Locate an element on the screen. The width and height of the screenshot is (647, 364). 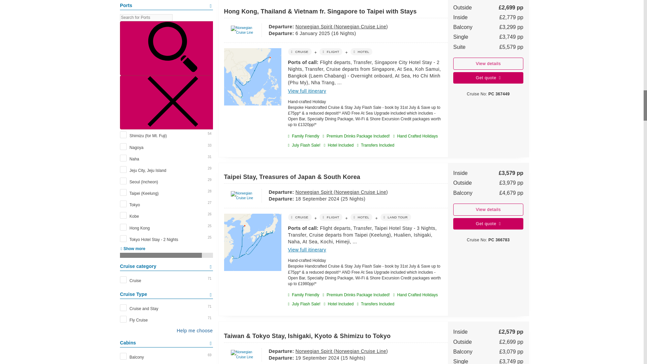
Show more is located at coordinates (132, 249).